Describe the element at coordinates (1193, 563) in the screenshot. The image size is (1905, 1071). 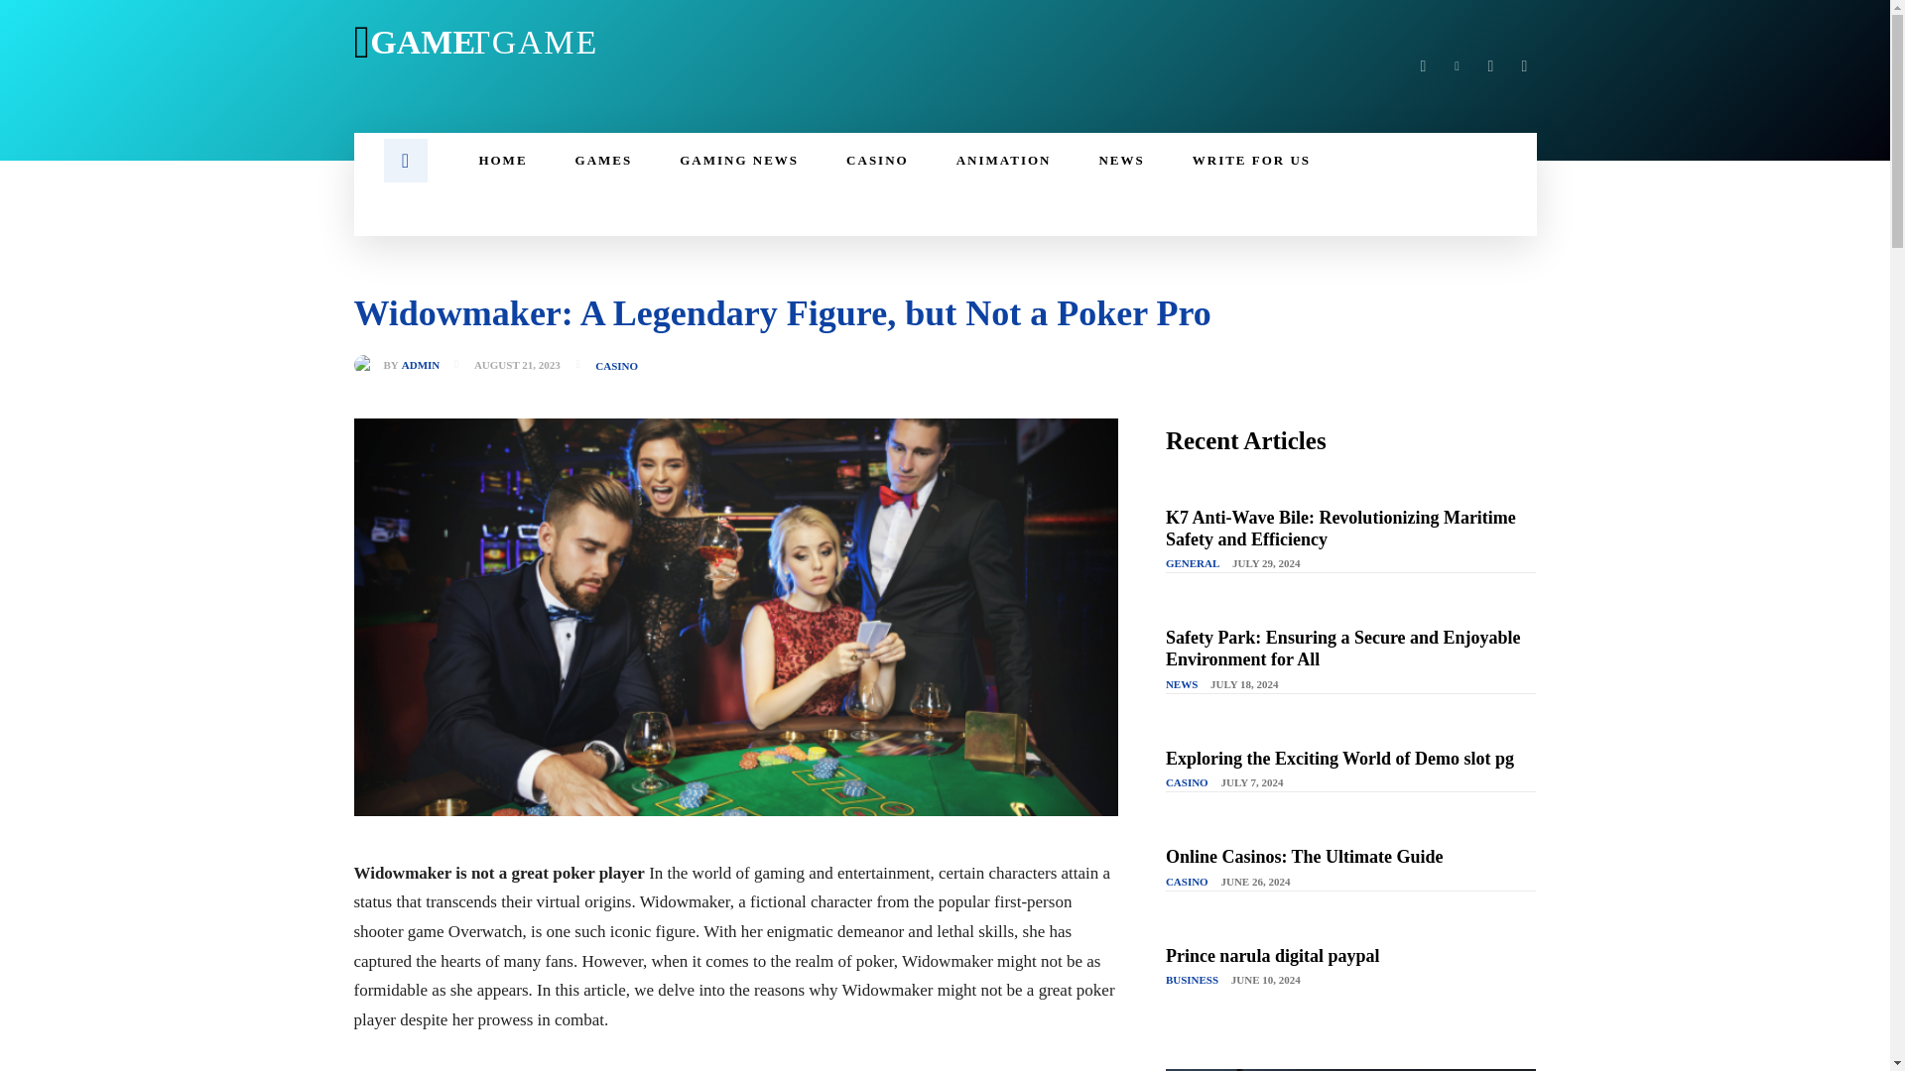
I see `GENERAL` at that location.